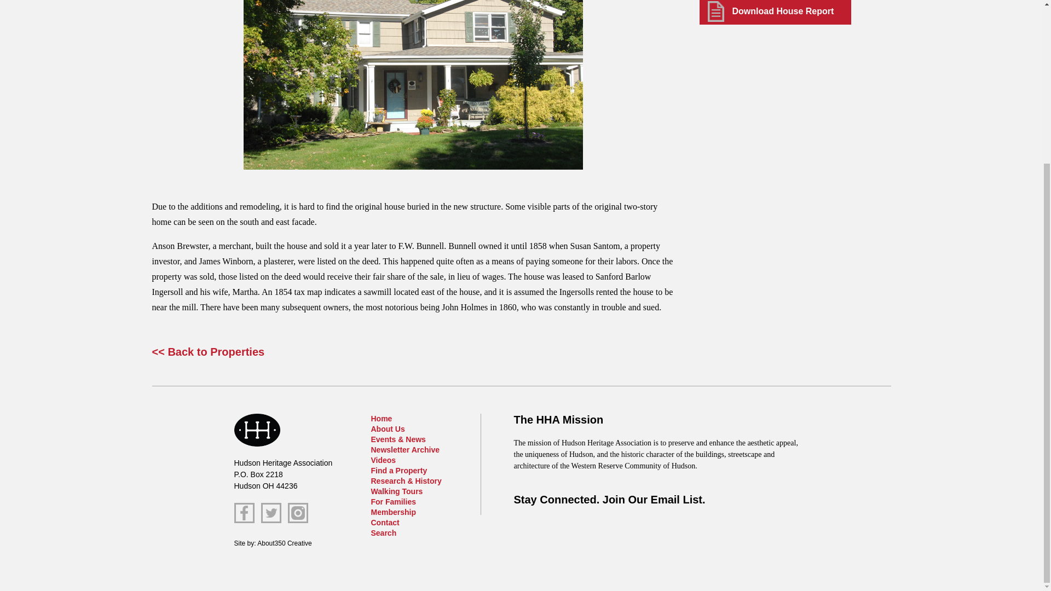 Image resolution: width=1051 pixels, height=591 pixels. Describe the element at coordinates (244, 513) in the screenshot. I see `Facebook` at that location.